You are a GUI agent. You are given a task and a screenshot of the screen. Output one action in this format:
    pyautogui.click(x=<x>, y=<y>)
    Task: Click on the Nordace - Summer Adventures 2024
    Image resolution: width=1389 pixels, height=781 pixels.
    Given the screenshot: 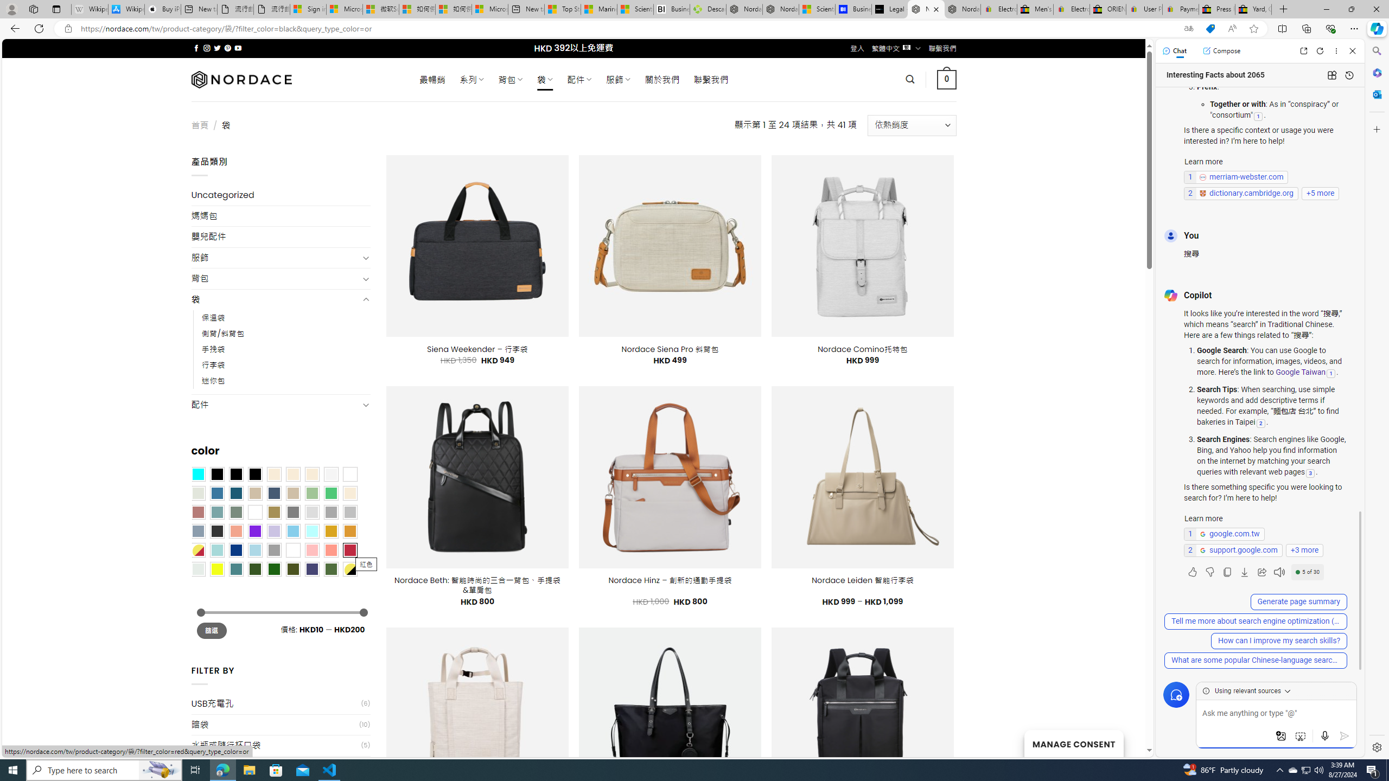 What is the action you would take?
    pyautogui.click(x=744, y=9)
    